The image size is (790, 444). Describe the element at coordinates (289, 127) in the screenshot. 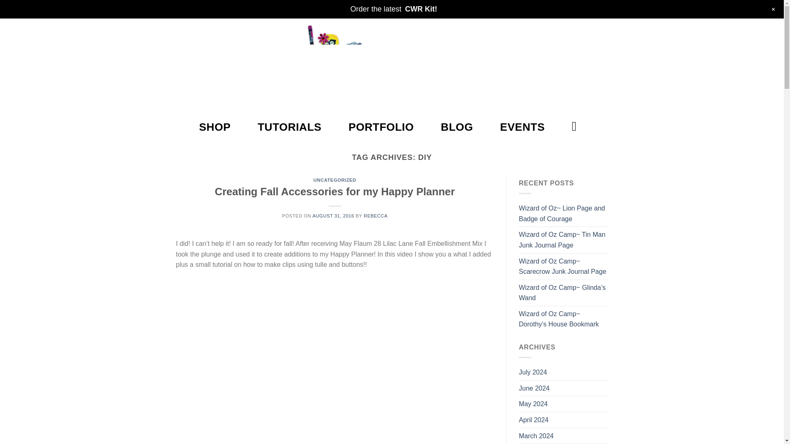

I see `TUTORIALS` at that location.